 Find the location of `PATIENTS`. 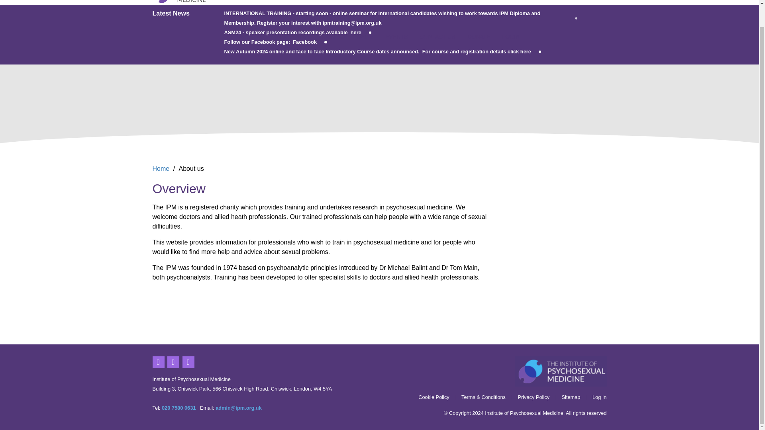

PATIENTS is located at coordinates (293, 39).